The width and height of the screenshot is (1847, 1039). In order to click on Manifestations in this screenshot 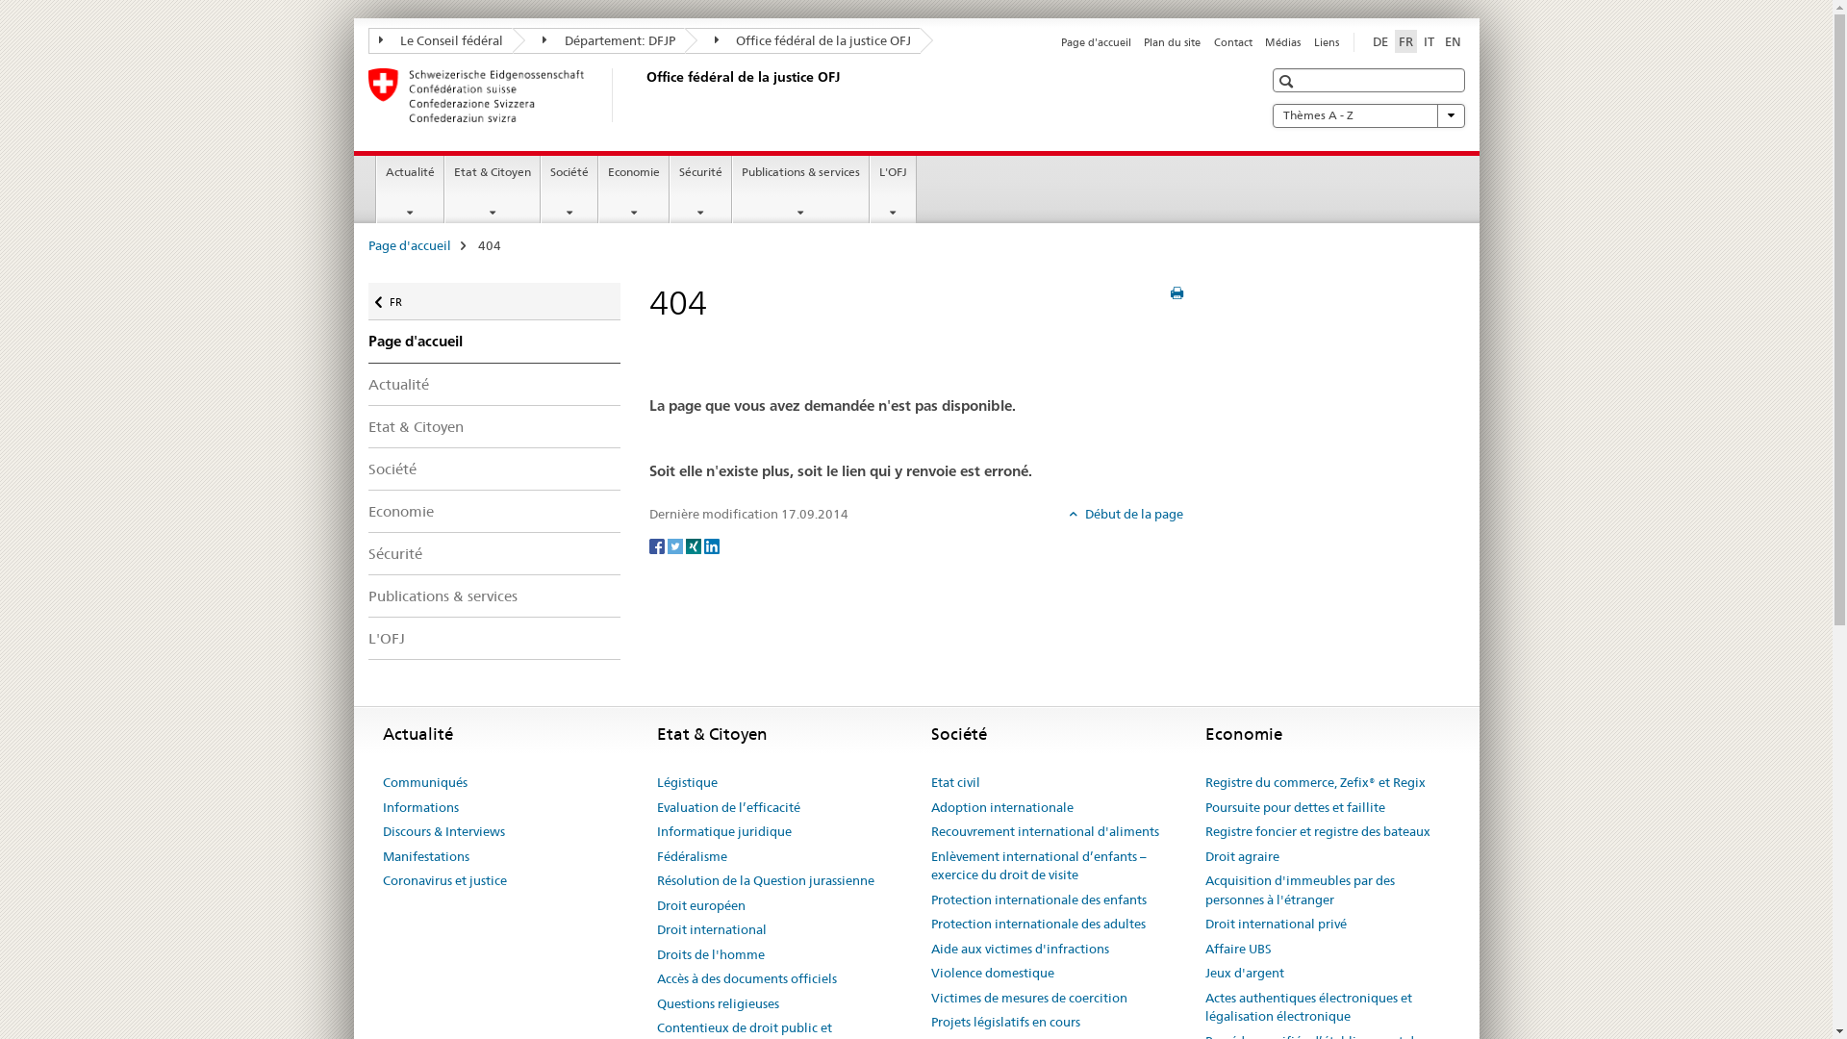, I will do `click(426, 857)`.